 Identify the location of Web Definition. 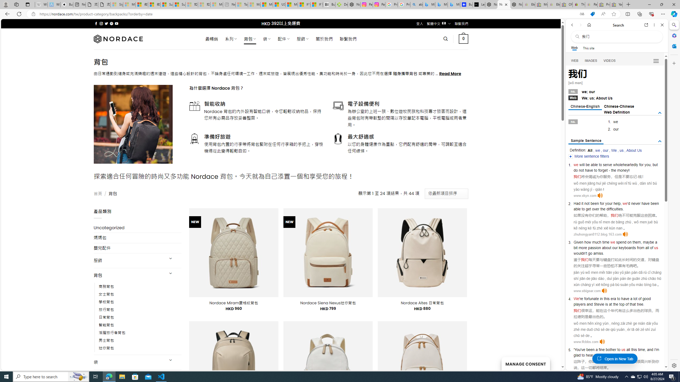
(617, 112).